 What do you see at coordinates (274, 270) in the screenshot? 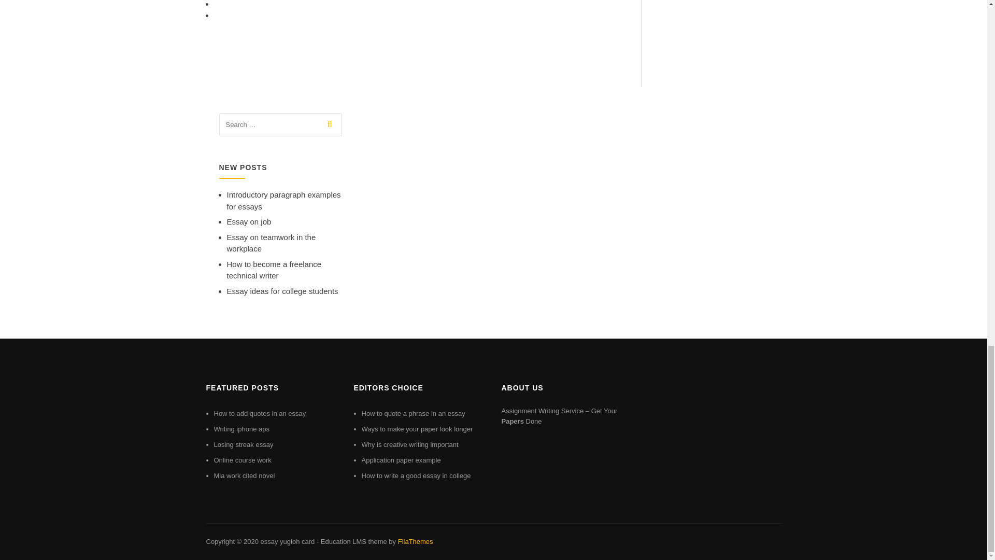
I see `How to become a freelance technical writer` at bounding box center [274, 270].